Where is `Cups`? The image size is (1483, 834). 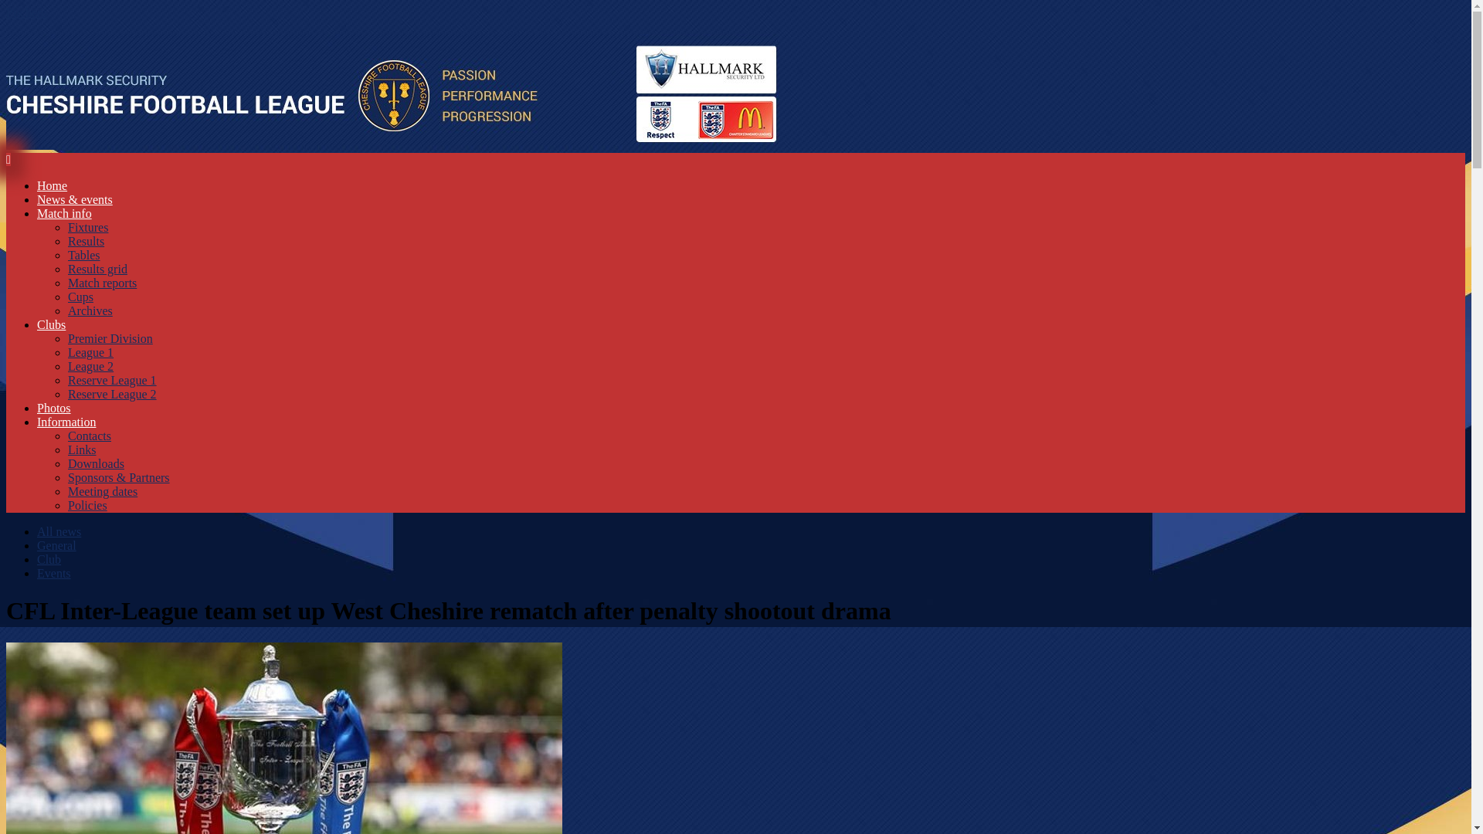 Cups is located at coordinates (80, 297).